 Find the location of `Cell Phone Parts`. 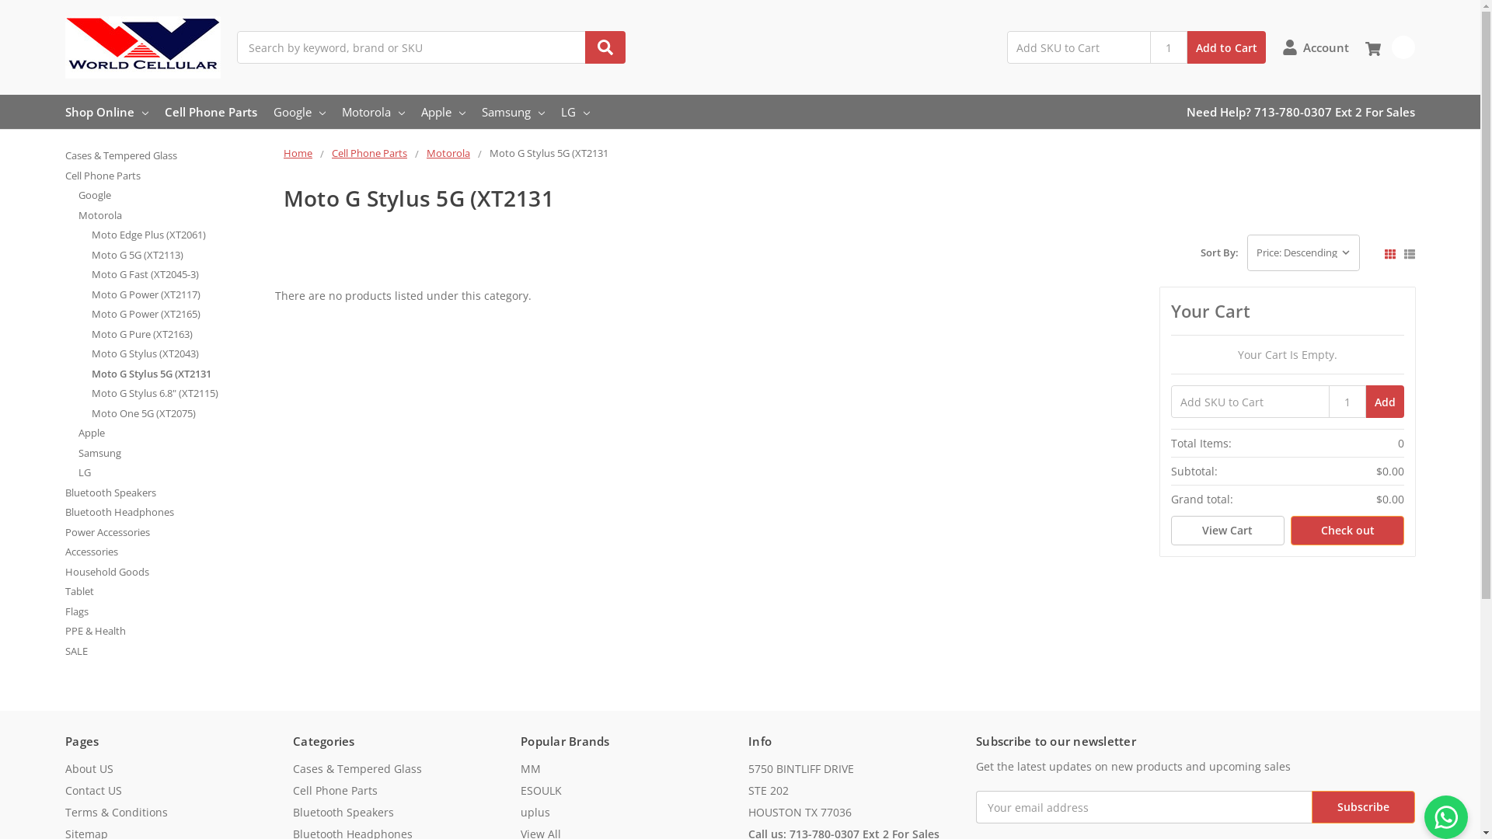

Cell Phone Parts is located at coordinates (336, 791).